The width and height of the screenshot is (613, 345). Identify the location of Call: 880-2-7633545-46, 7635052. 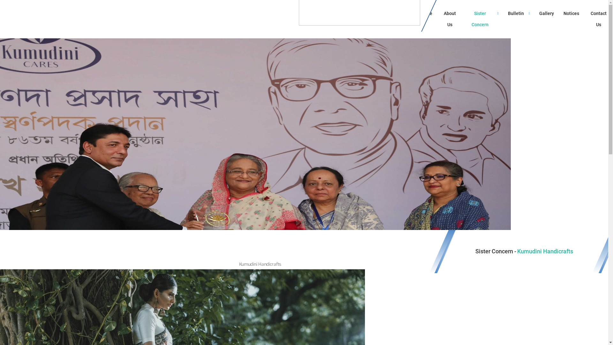
(157, 11).